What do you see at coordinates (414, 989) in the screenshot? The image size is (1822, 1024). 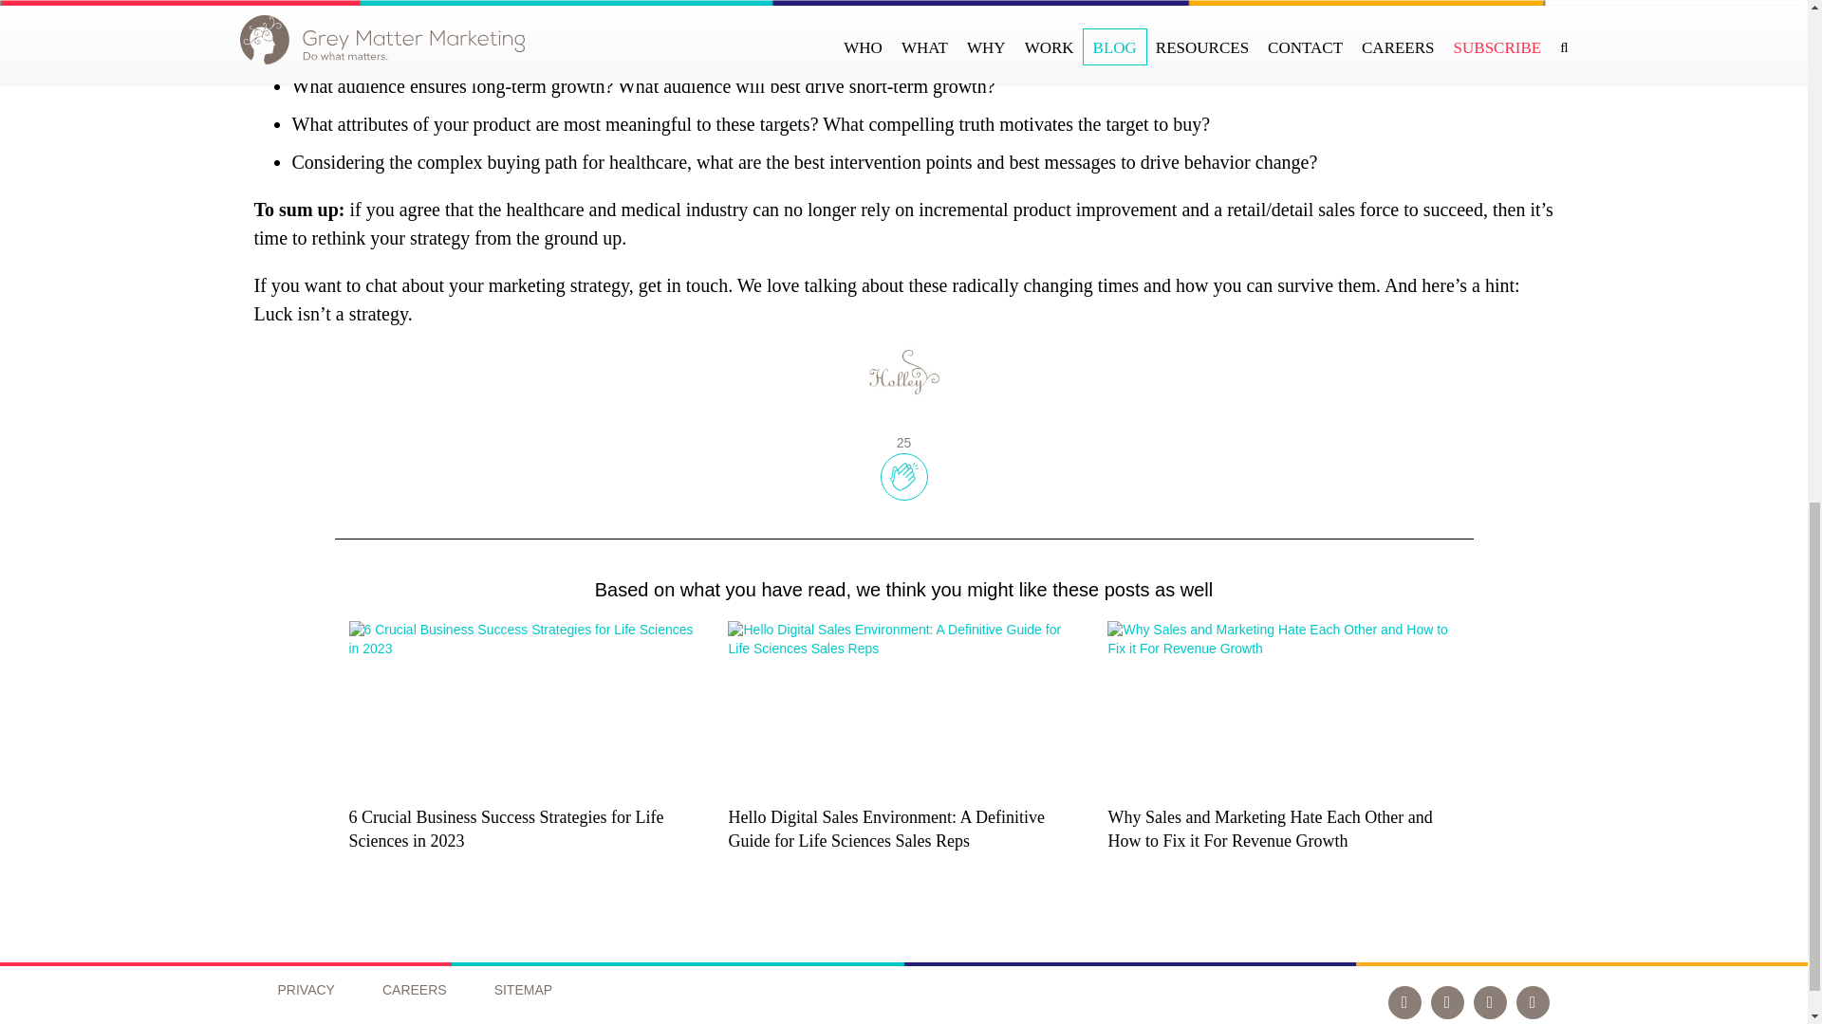 I see `CAREERS` at bounding box center [414, 989].